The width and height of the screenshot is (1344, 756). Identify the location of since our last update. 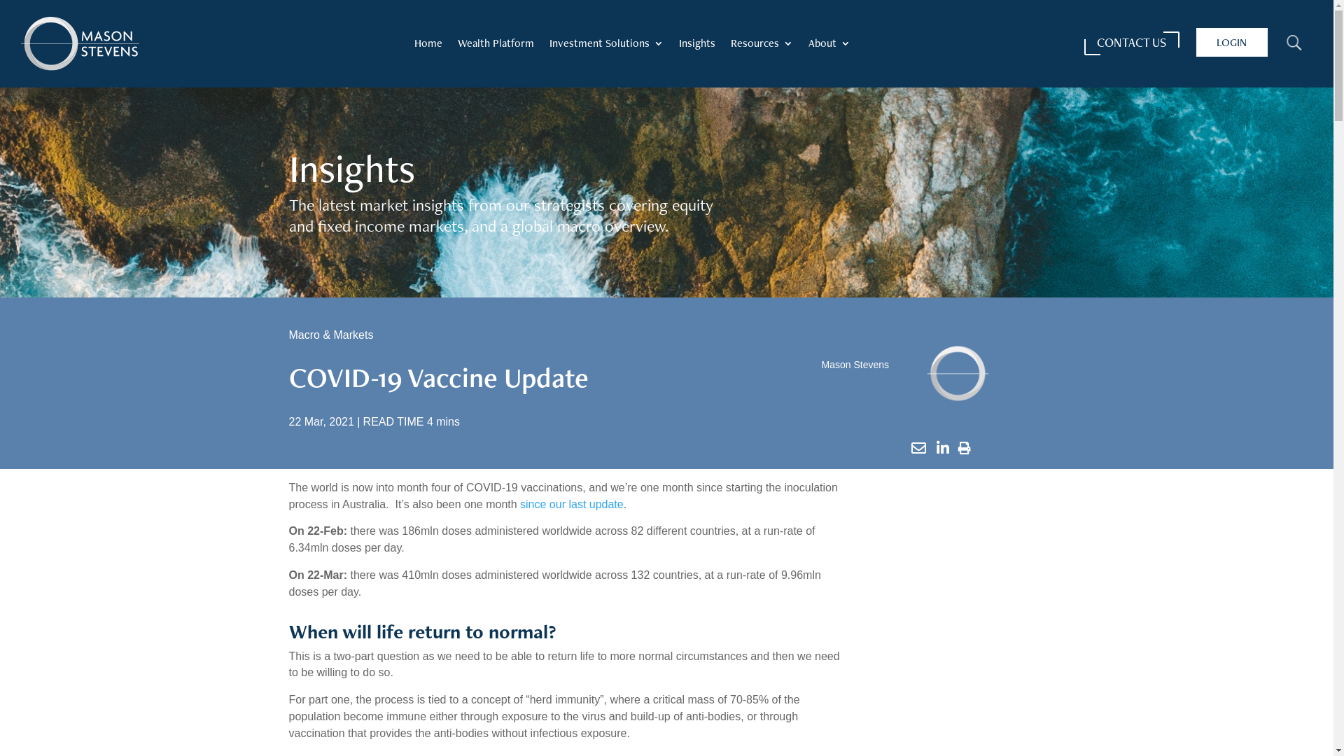
(572, 504).